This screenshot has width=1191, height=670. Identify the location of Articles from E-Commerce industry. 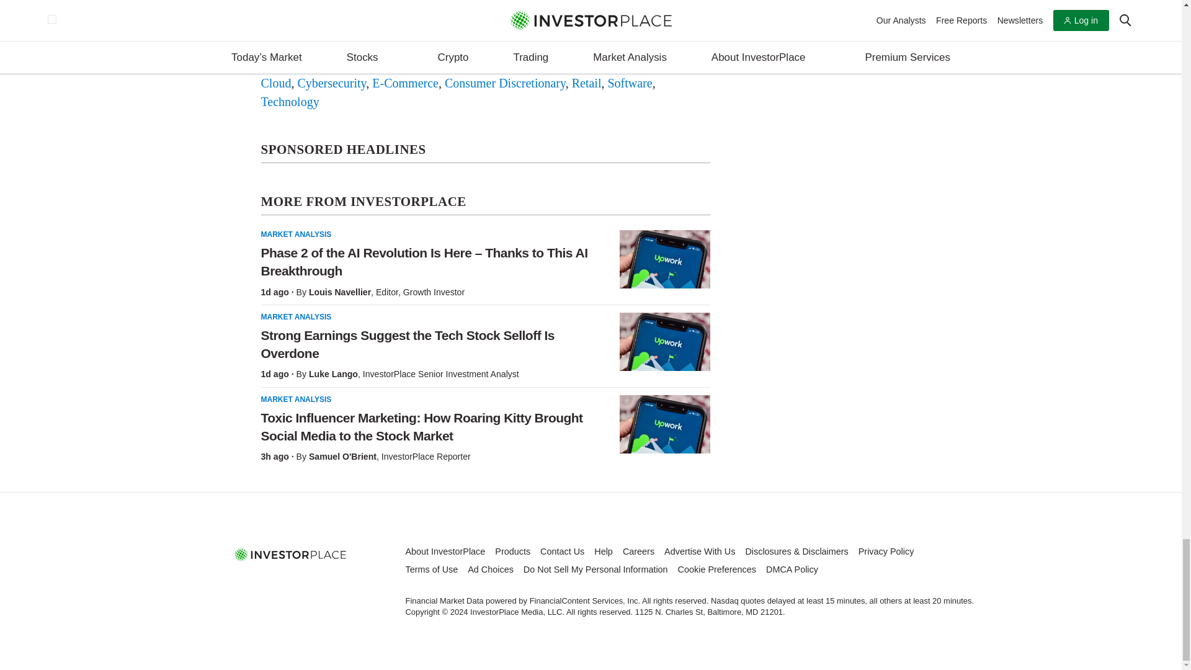
(404, 83).